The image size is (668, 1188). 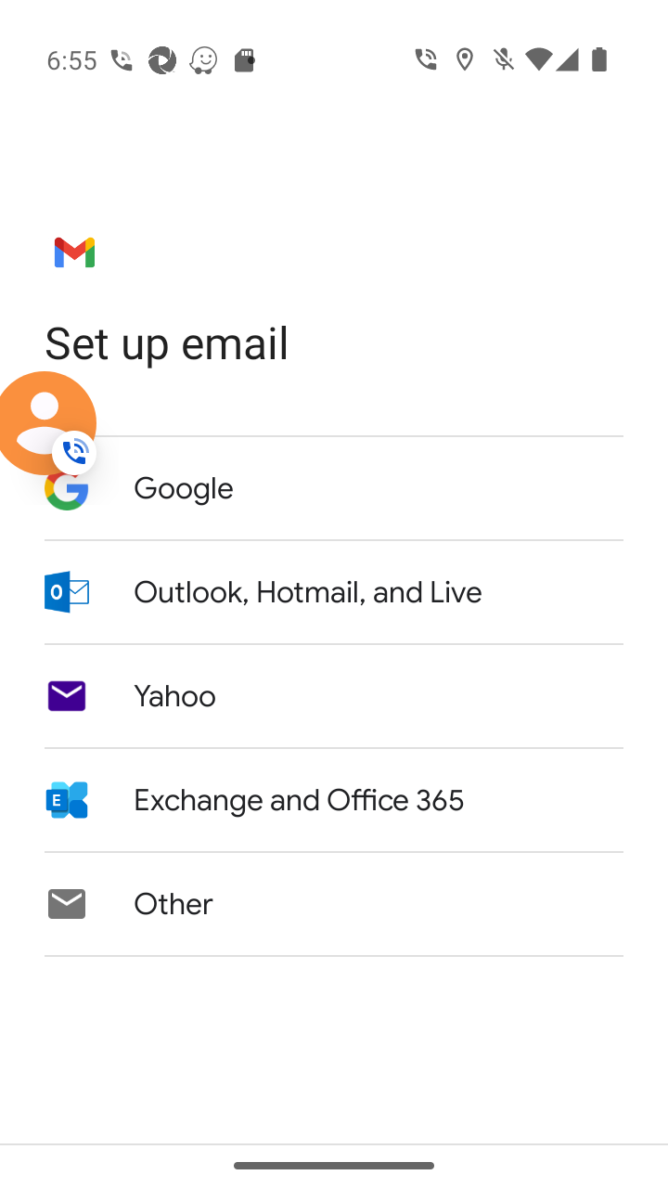 What do you see at coordinates (334, 904) in the screenshot?
I see `Other` at bounding box center [334, 904].